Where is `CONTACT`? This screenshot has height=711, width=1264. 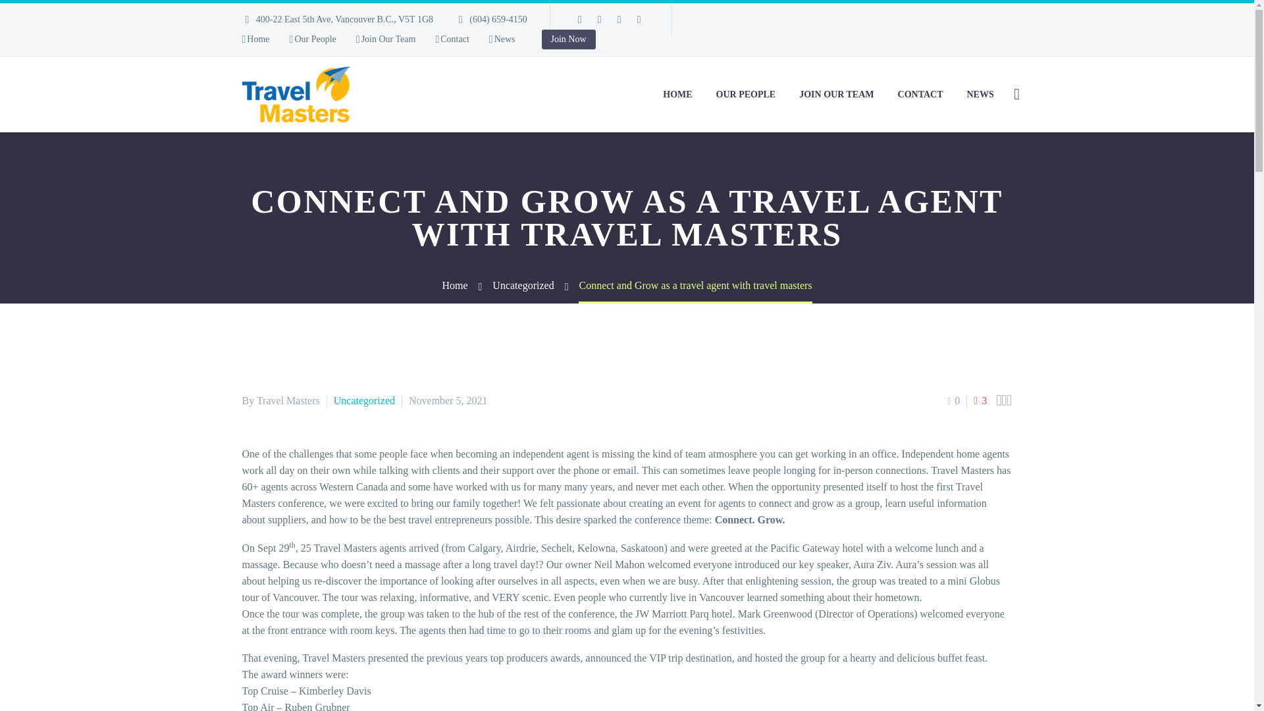
CONTACT is located at coordinates (920, 93).